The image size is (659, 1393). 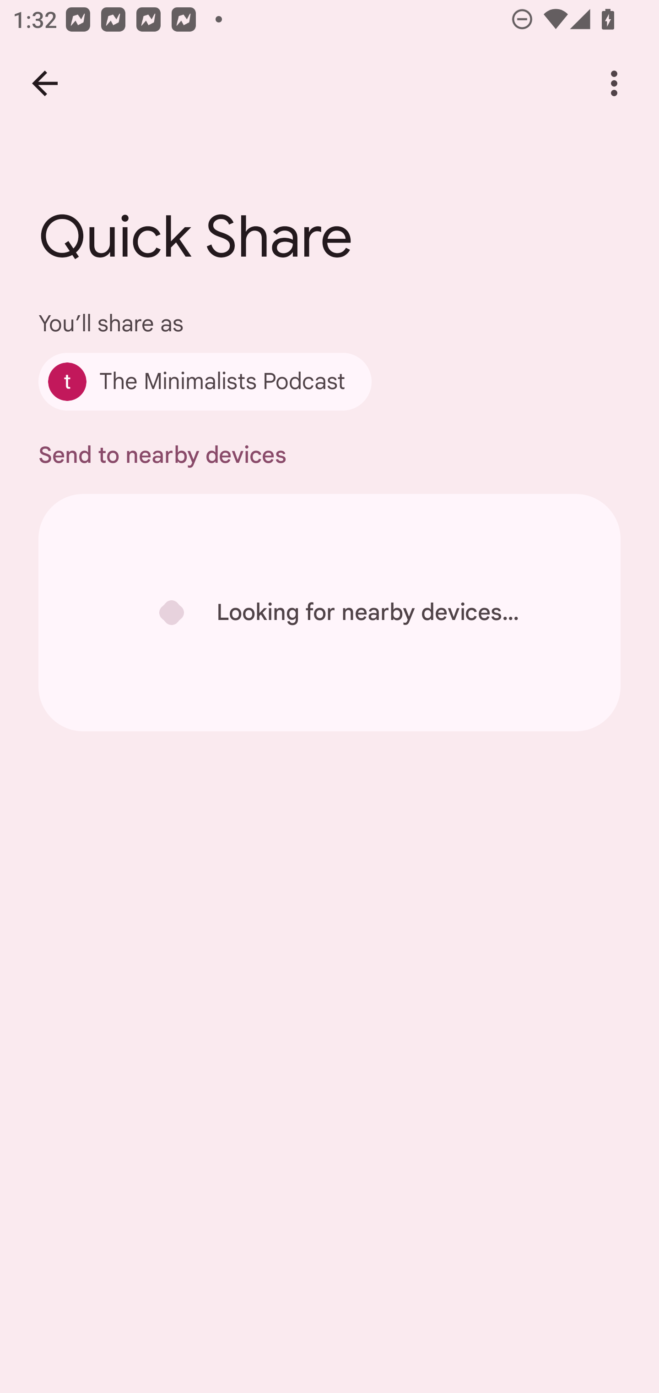 What do you see at coordinates (614, 83) in the screenshot?
I see `More` at bounding box center [614, 83].